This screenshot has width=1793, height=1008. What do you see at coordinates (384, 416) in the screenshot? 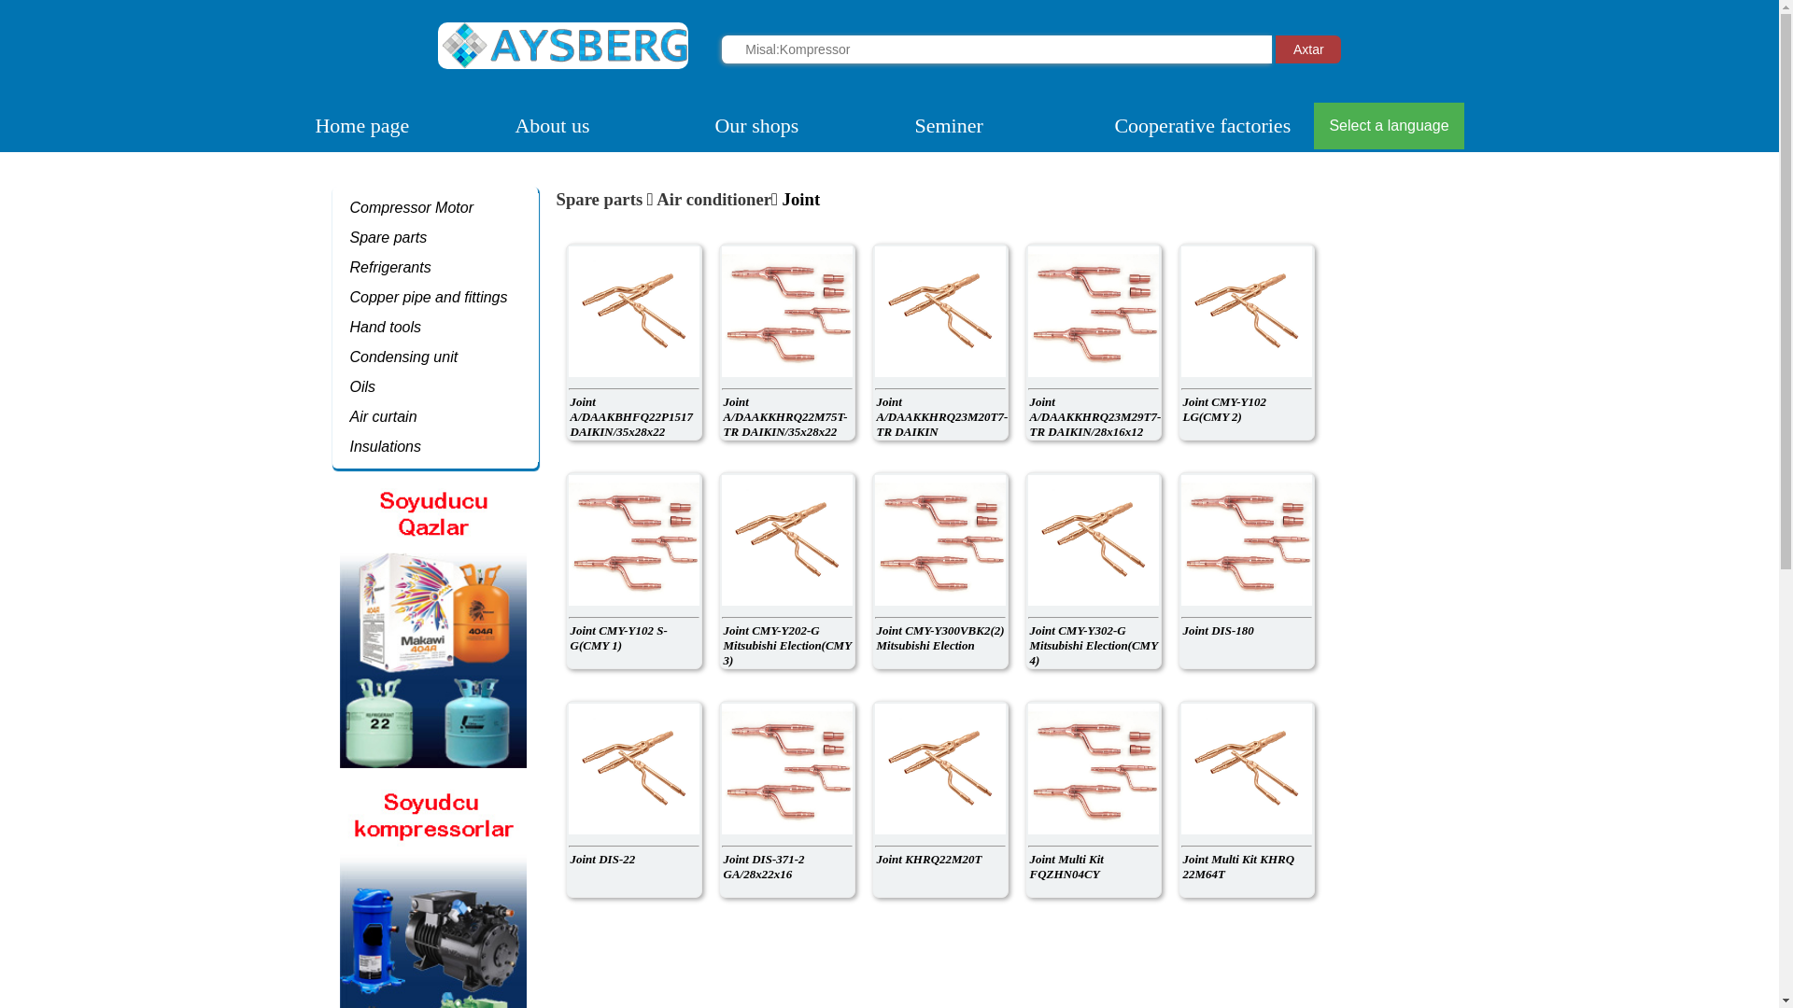
I see `Air curtain` at bounding box center [384, 416].